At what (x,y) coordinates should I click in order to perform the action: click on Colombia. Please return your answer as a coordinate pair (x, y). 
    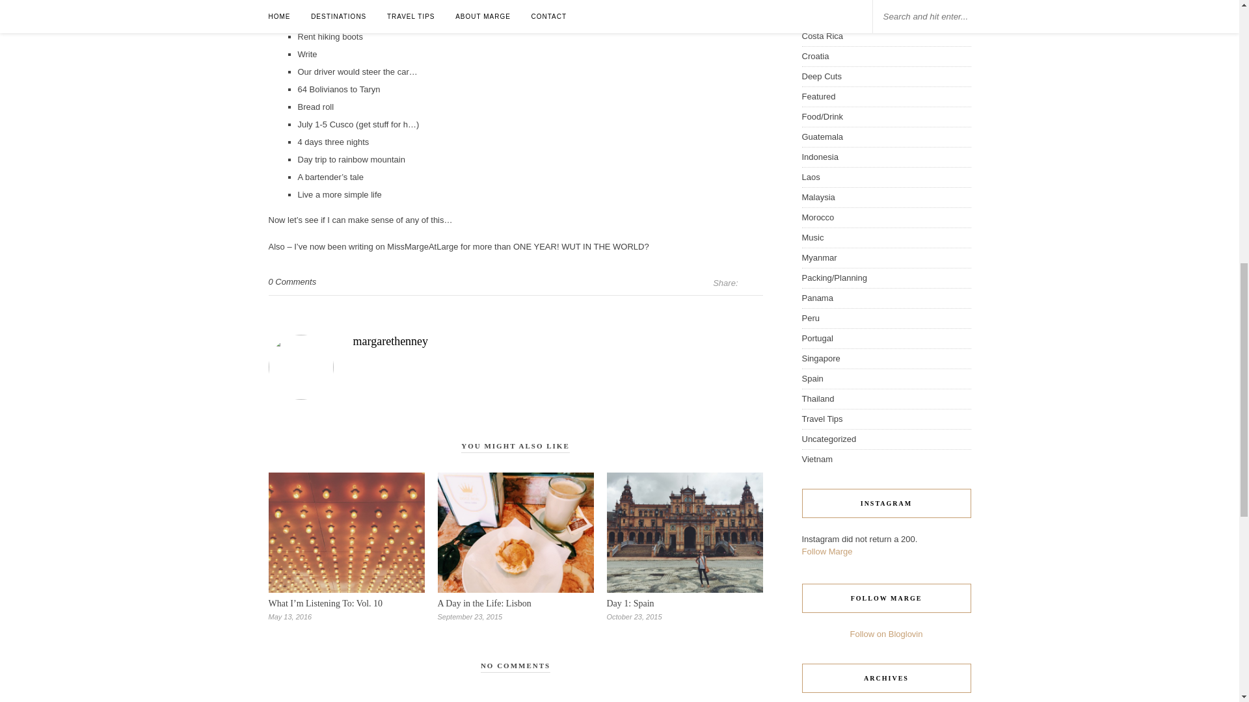
    Looking at the image, I should click on (819, 16).